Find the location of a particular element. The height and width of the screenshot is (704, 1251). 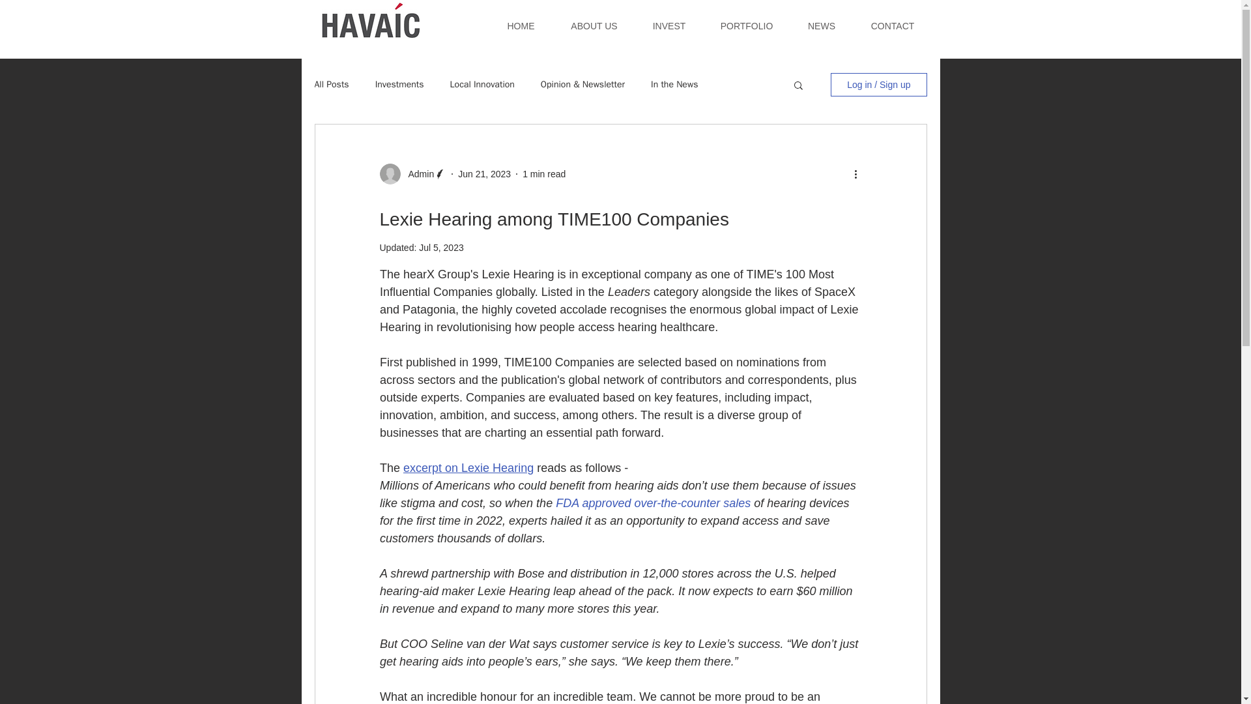

Investments is located at coordinates (399, 85).